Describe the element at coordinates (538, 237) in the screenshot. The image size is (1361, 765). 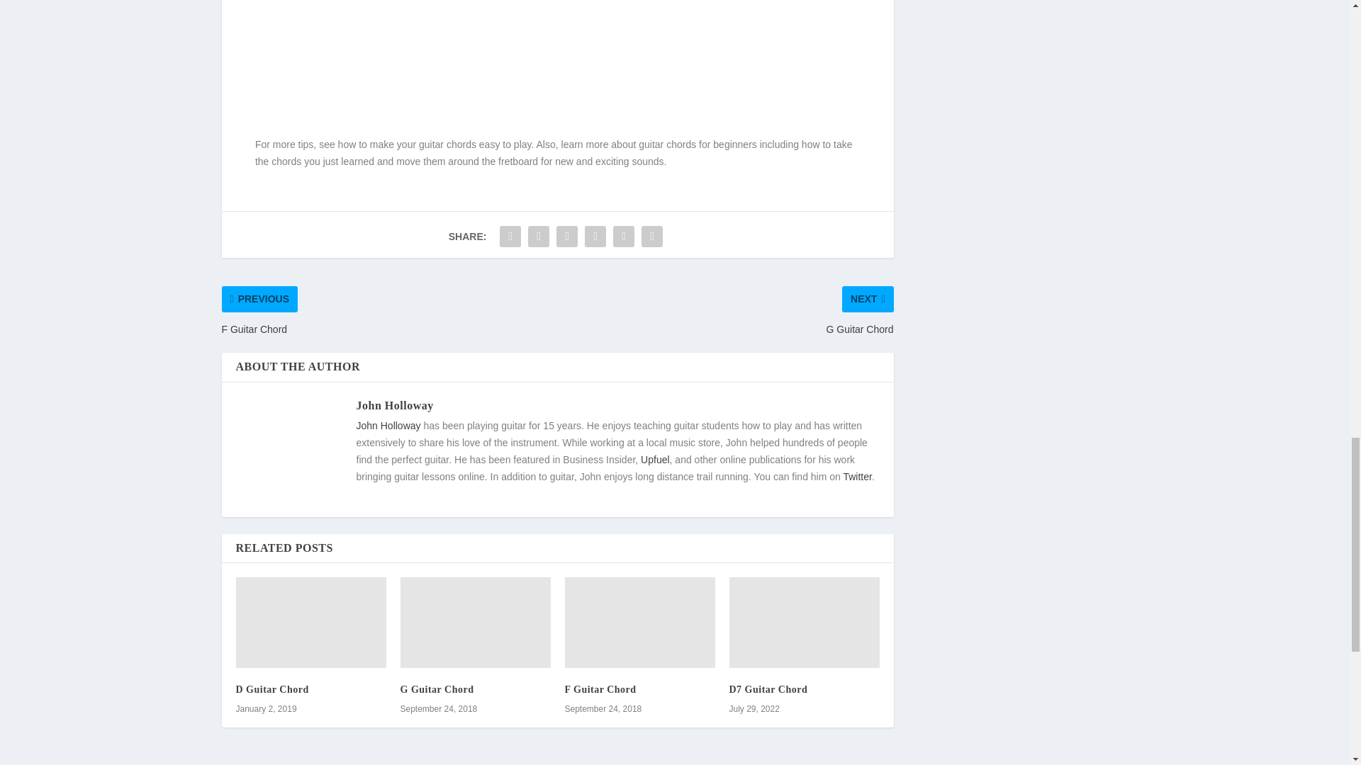
I see `Share "B Guitar Chord" via Twitter` at that location.